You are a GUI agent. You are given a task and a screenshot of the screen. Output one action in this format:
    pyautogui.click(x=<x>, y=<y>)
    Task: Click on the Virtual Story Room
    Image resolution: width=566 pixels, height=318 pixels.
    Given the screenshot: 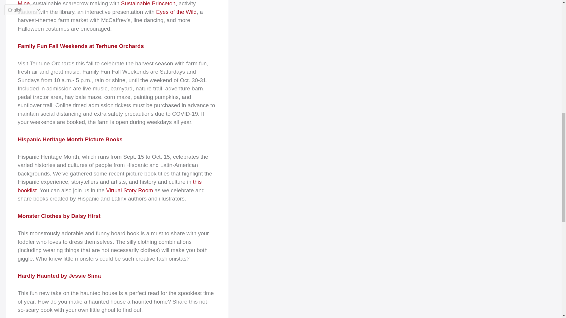 What is the action you would take?
    pyautogui.click(x=129, y=190)
    